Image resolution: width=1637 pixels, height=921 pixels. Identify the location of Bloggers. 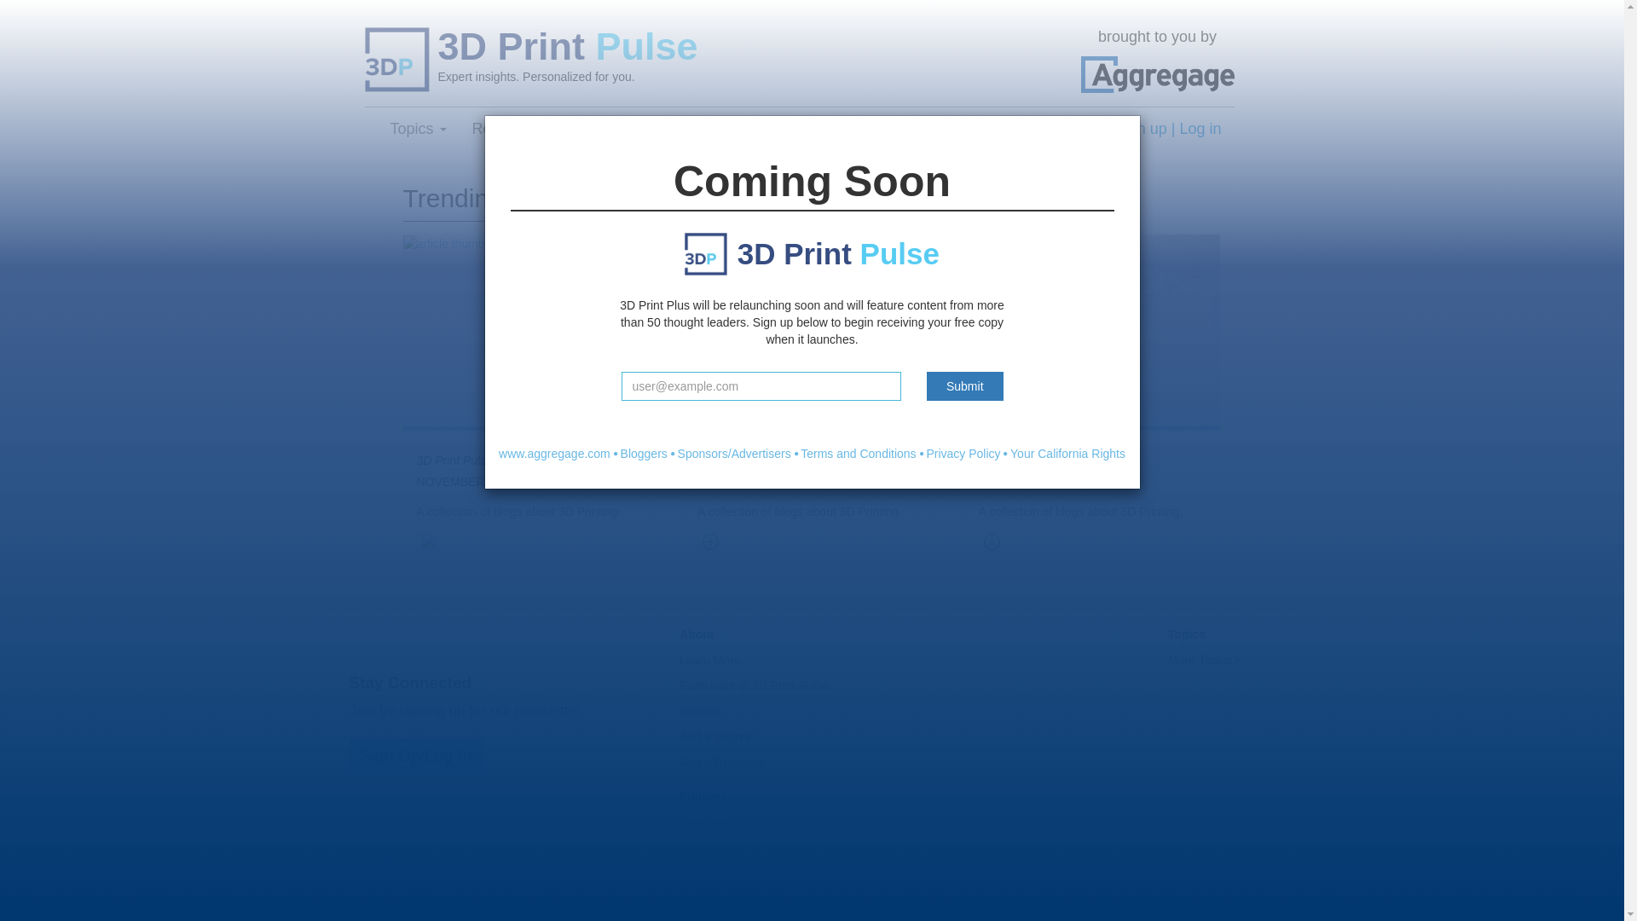
(645, 454).